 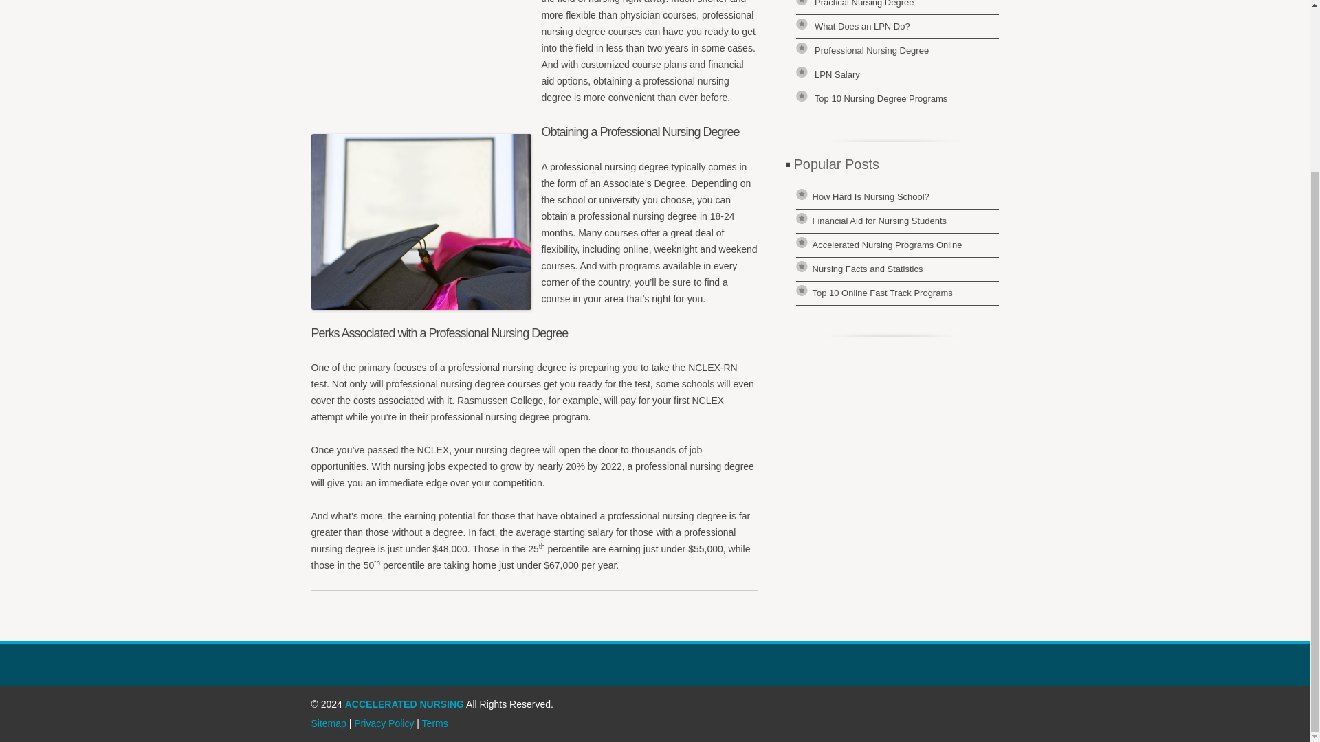 What do you see at coordinates (435, 723) in the screenshot?
I see `Terms` at bounding box center [435, 723].